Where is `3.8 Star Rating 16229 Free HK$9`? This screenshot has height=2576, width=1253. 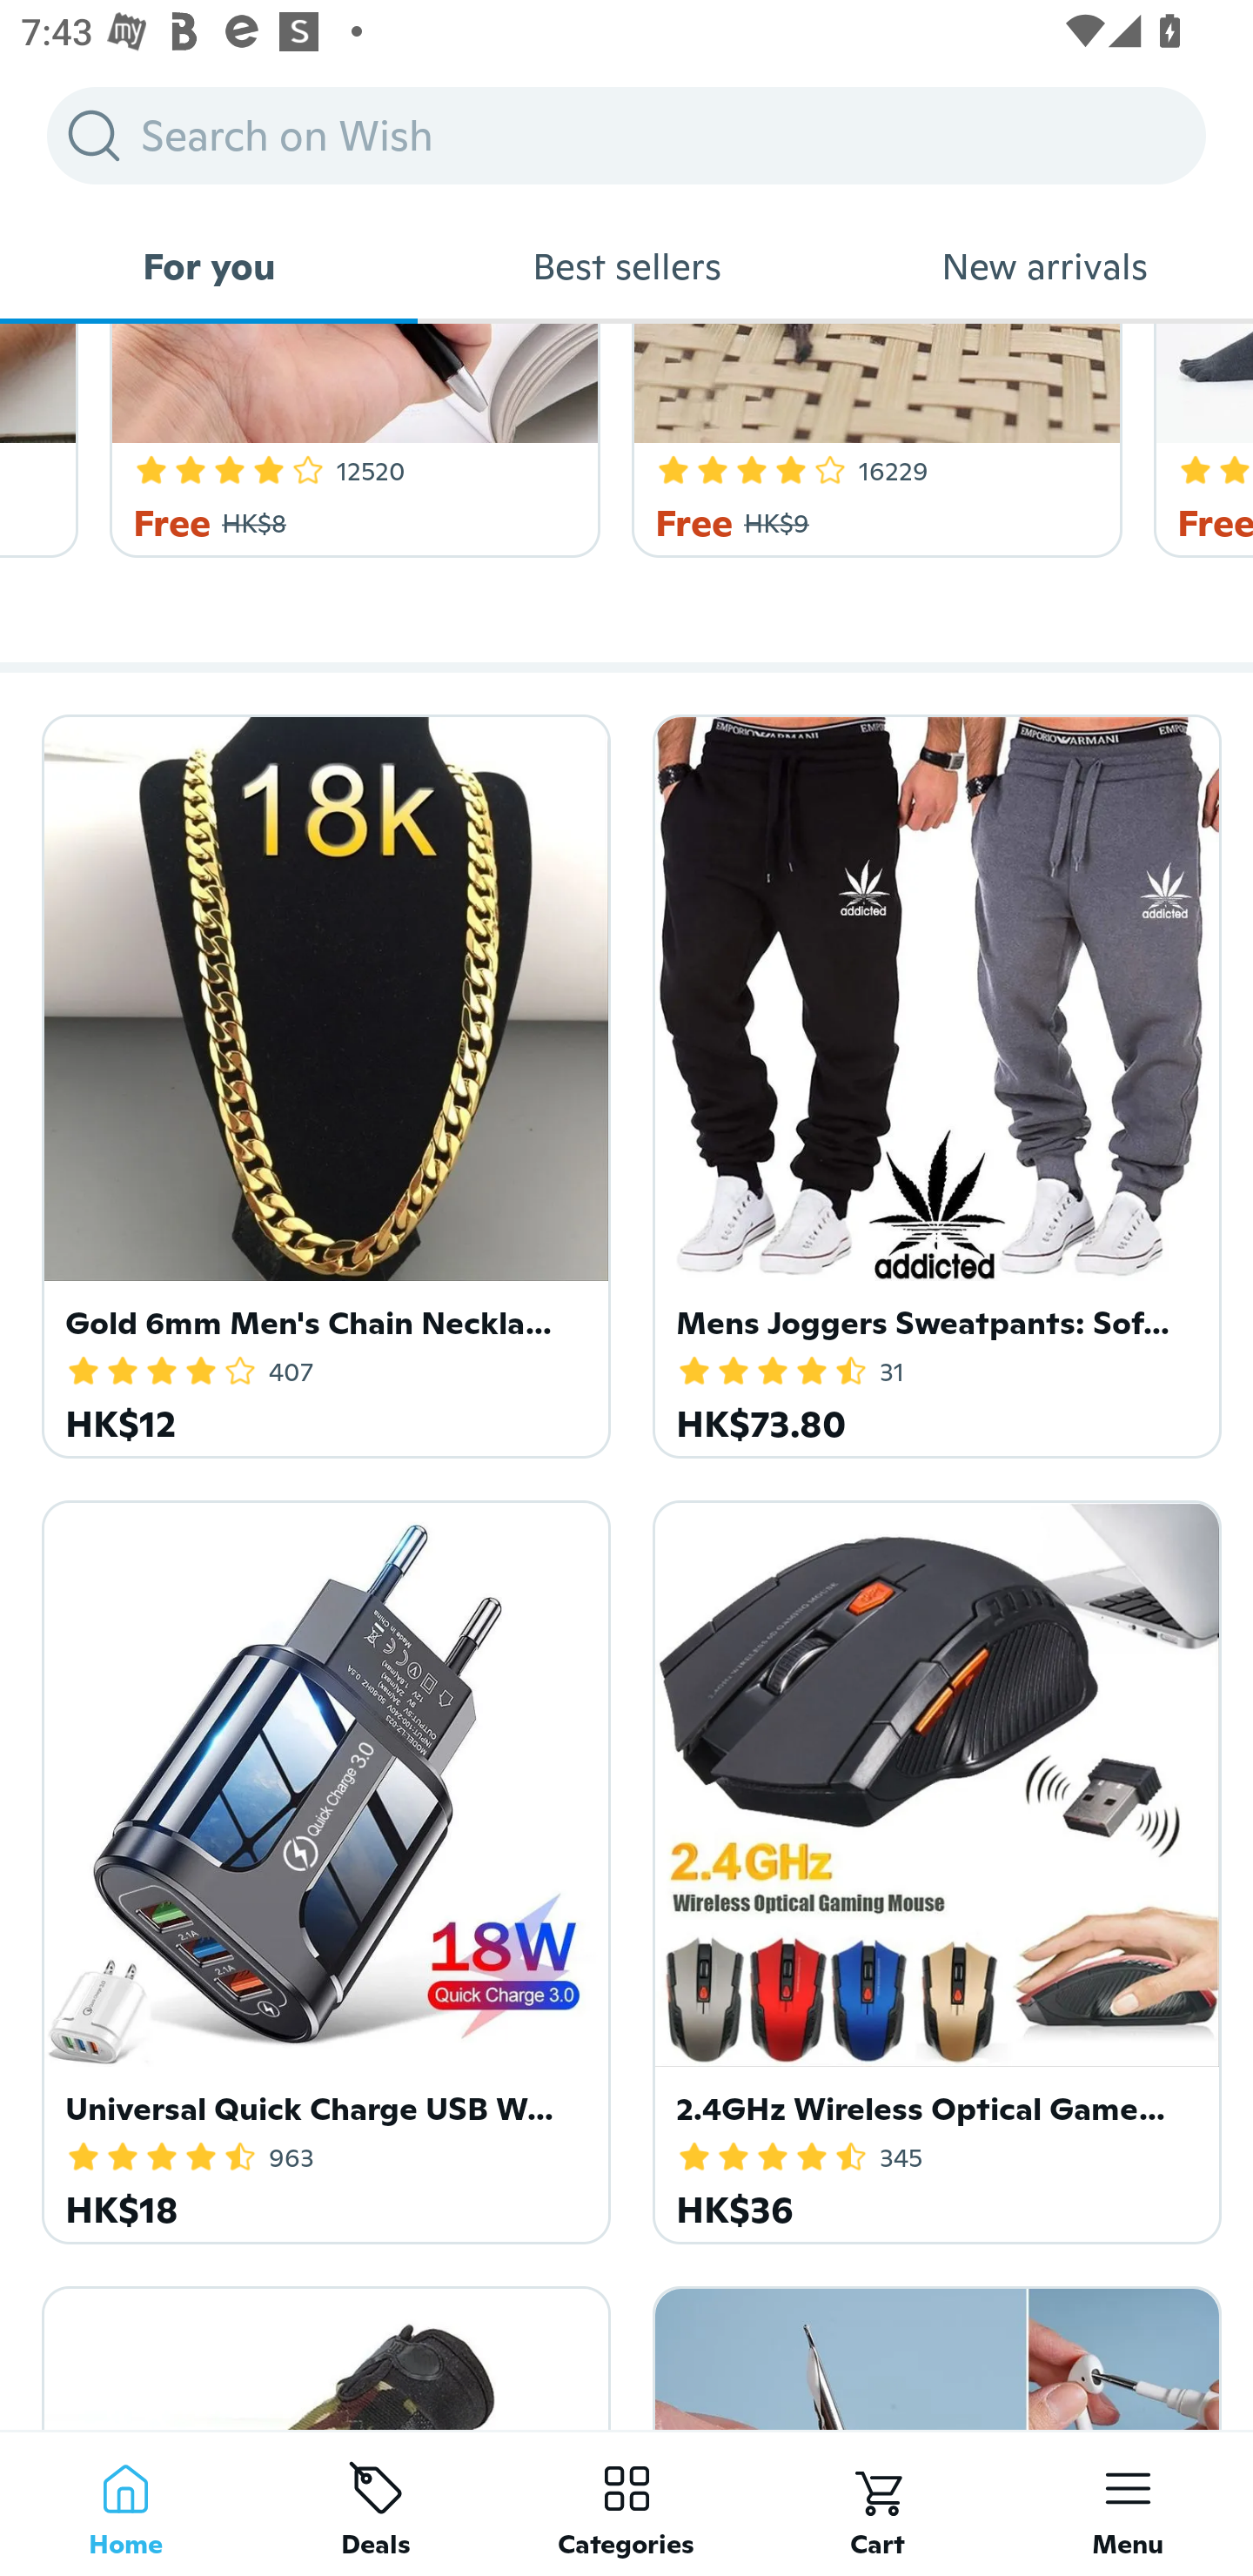 3.8 Star Rating 16229 Free HK$9 is located at coordinates (872, 441).